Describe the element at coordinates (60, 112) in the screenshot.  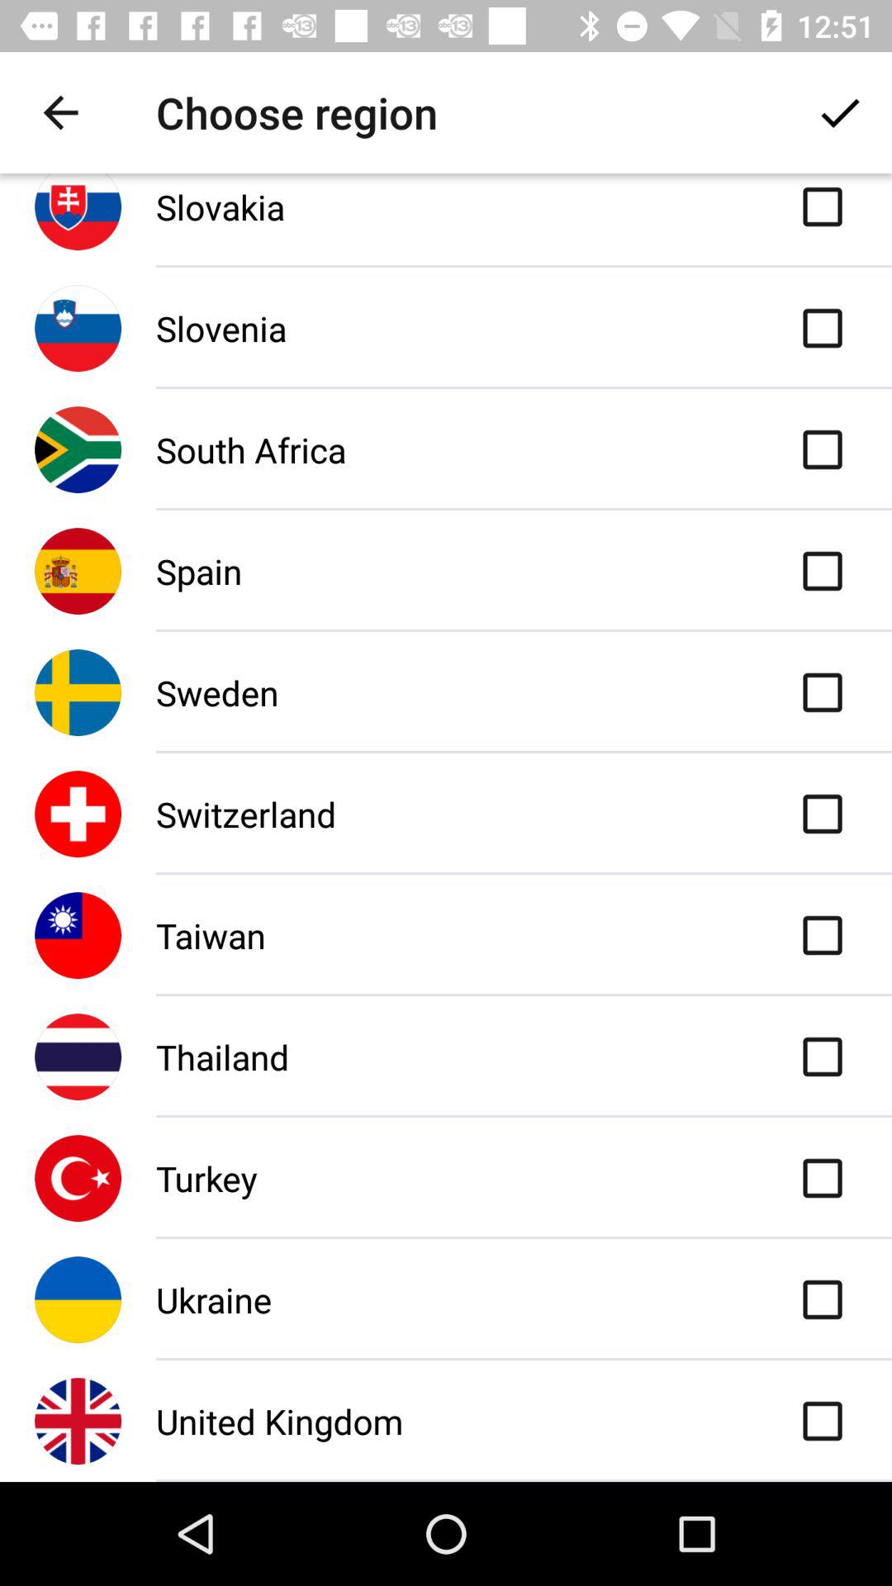
I see `turn on the item next to the choose region icon` at that location.